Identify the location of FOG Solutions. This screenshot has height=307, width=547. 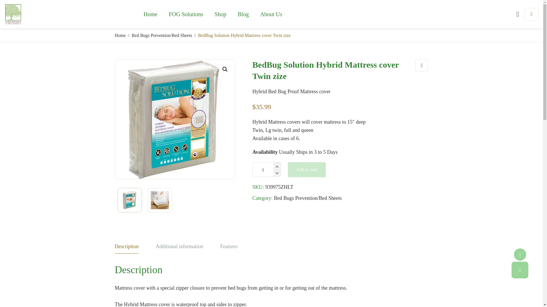
(186, 14).